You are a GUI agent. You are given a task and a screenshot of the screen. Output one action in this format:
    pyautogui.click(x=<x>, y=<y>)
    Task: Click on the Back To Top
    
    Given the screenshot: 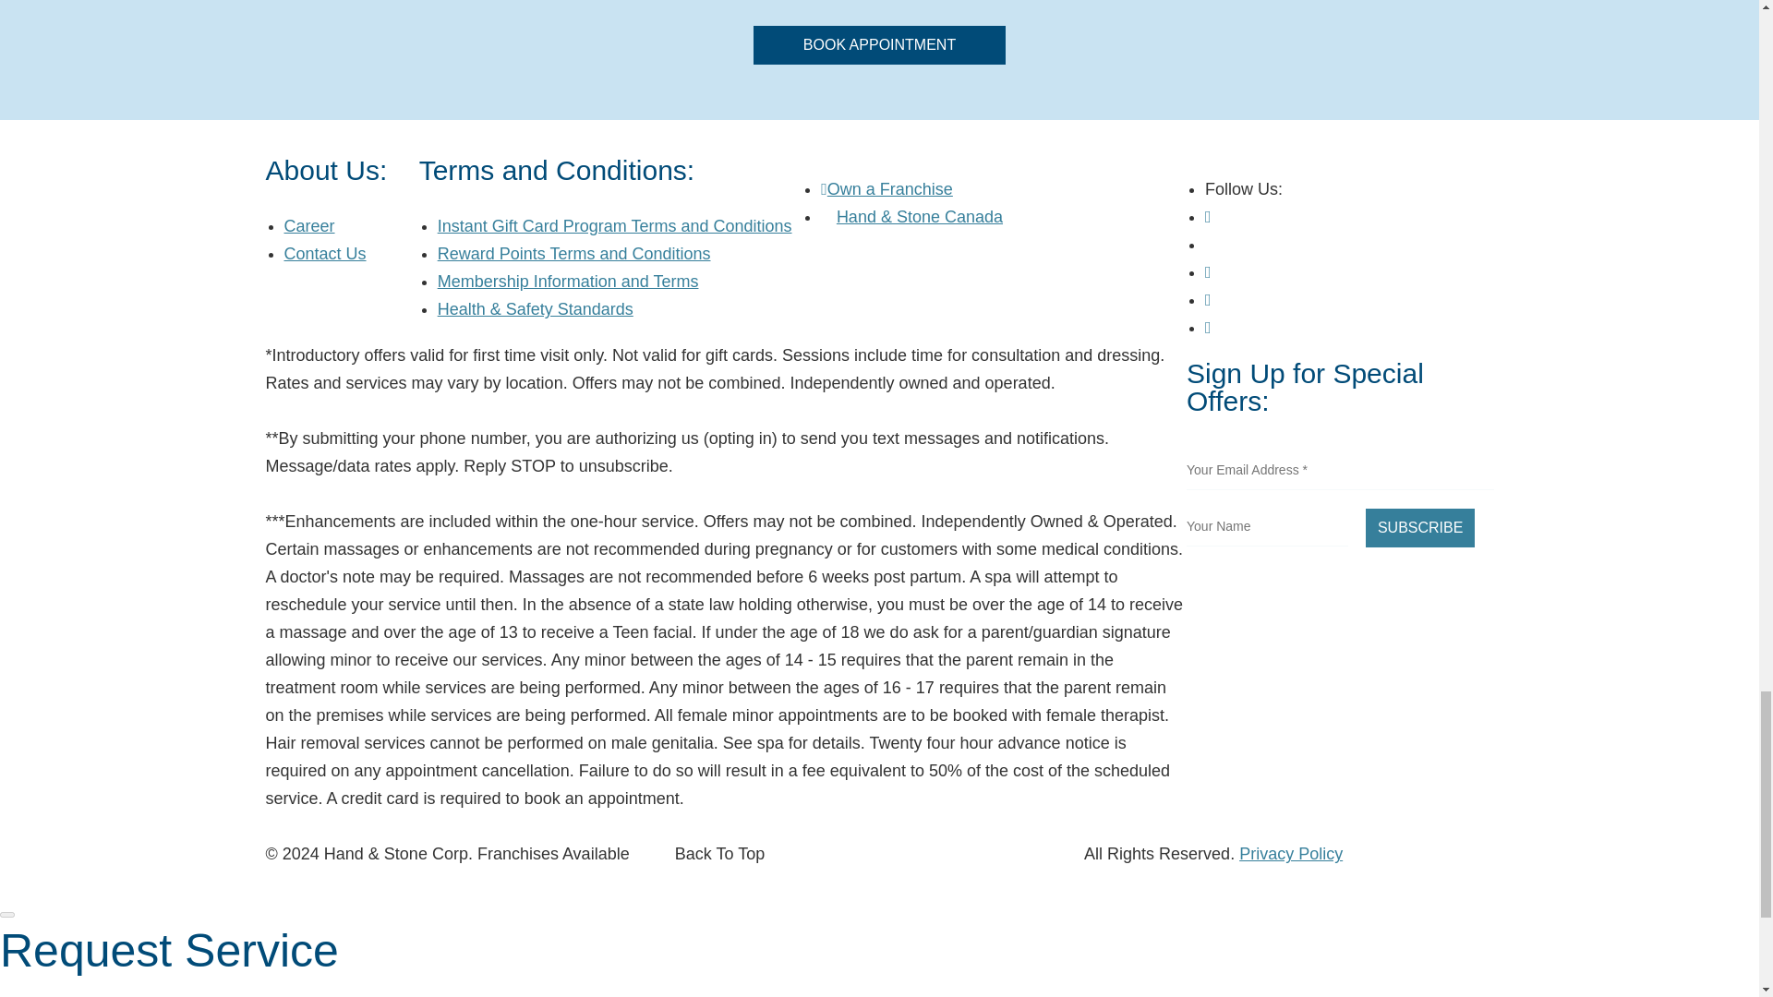 What is the action you would take?
    pyautogui.click(x=719, y=853)
    